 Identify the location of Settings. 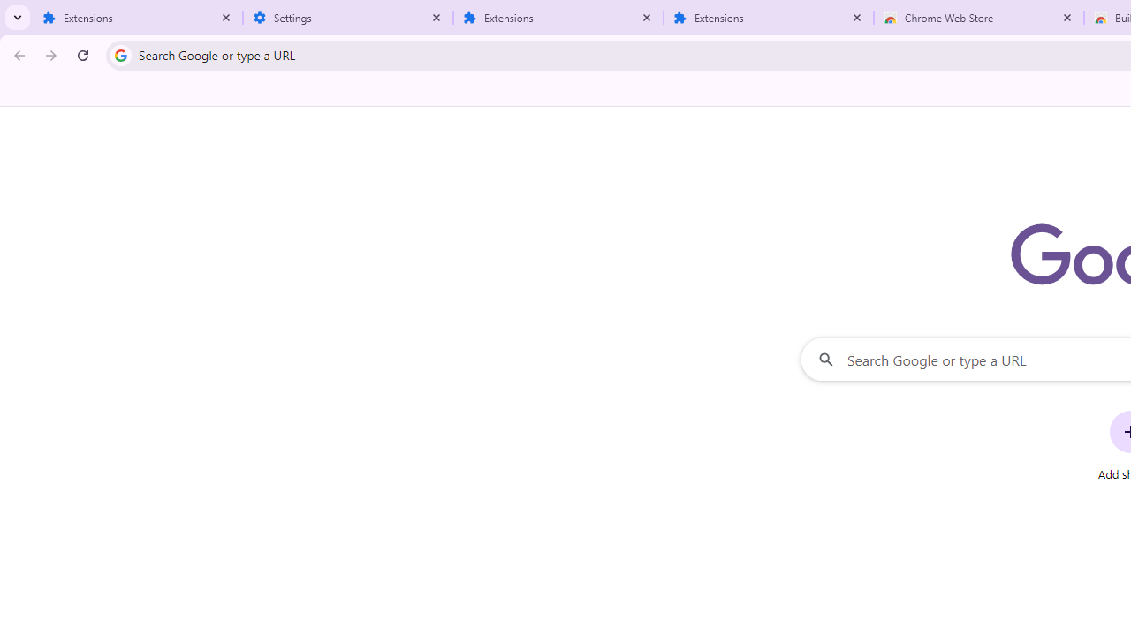
(348, 18).